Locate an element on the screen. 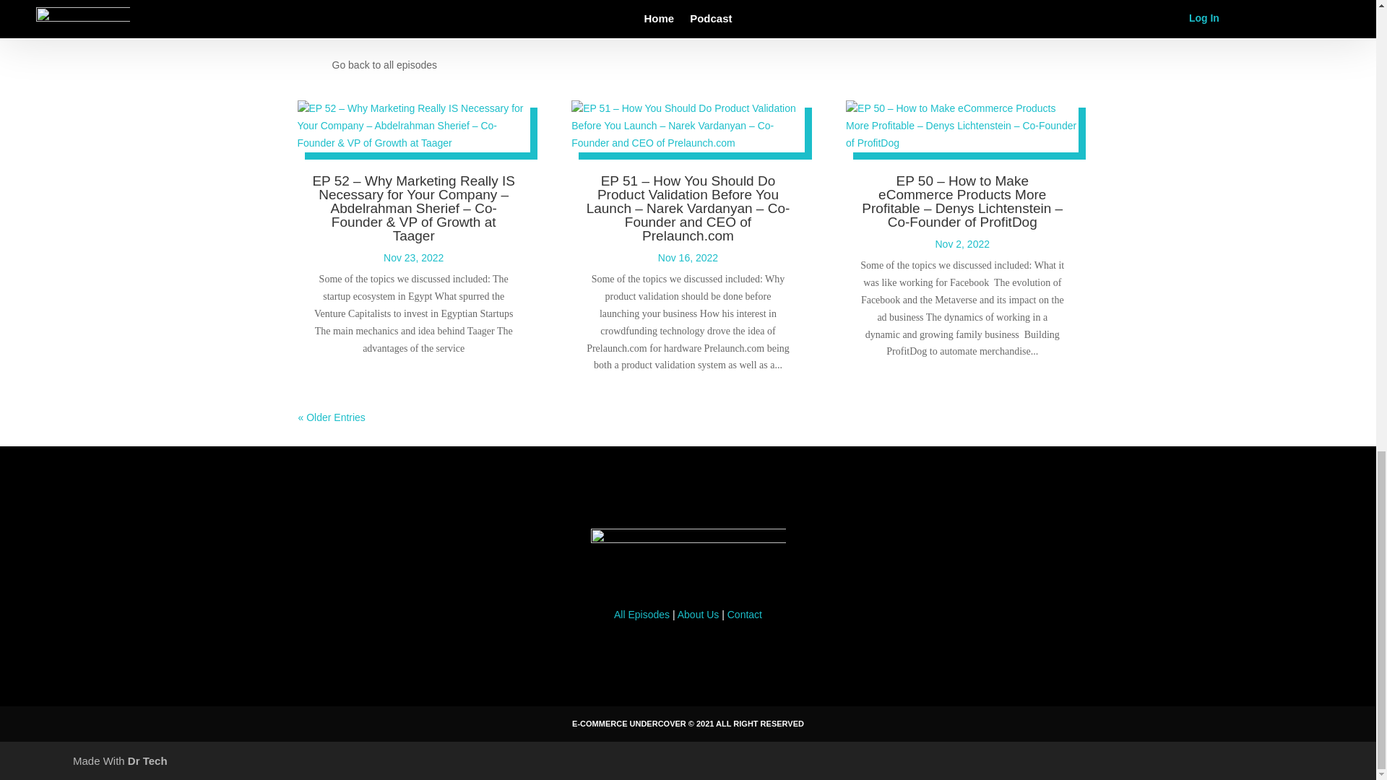 Image resolution: width=1387 pixels, height=780 pixels. About Us is located at coordinates (699, 614).